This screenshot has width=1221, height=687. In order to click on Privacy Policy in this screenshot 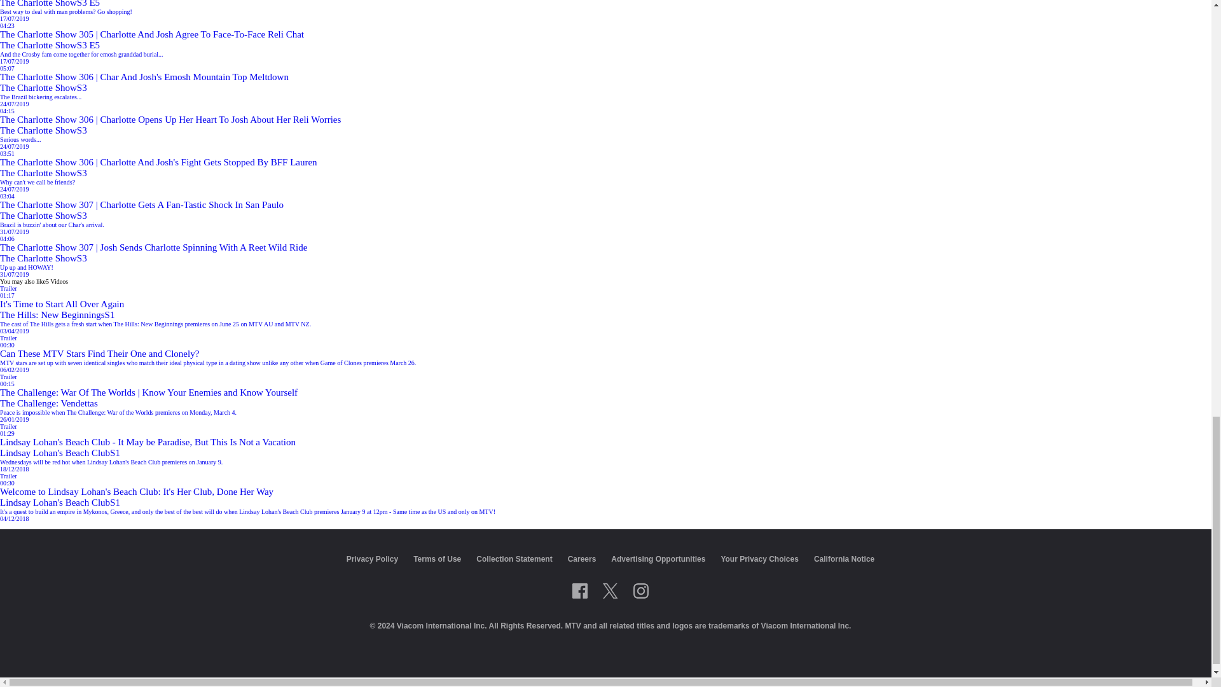, I will do `click(372, 558)`.